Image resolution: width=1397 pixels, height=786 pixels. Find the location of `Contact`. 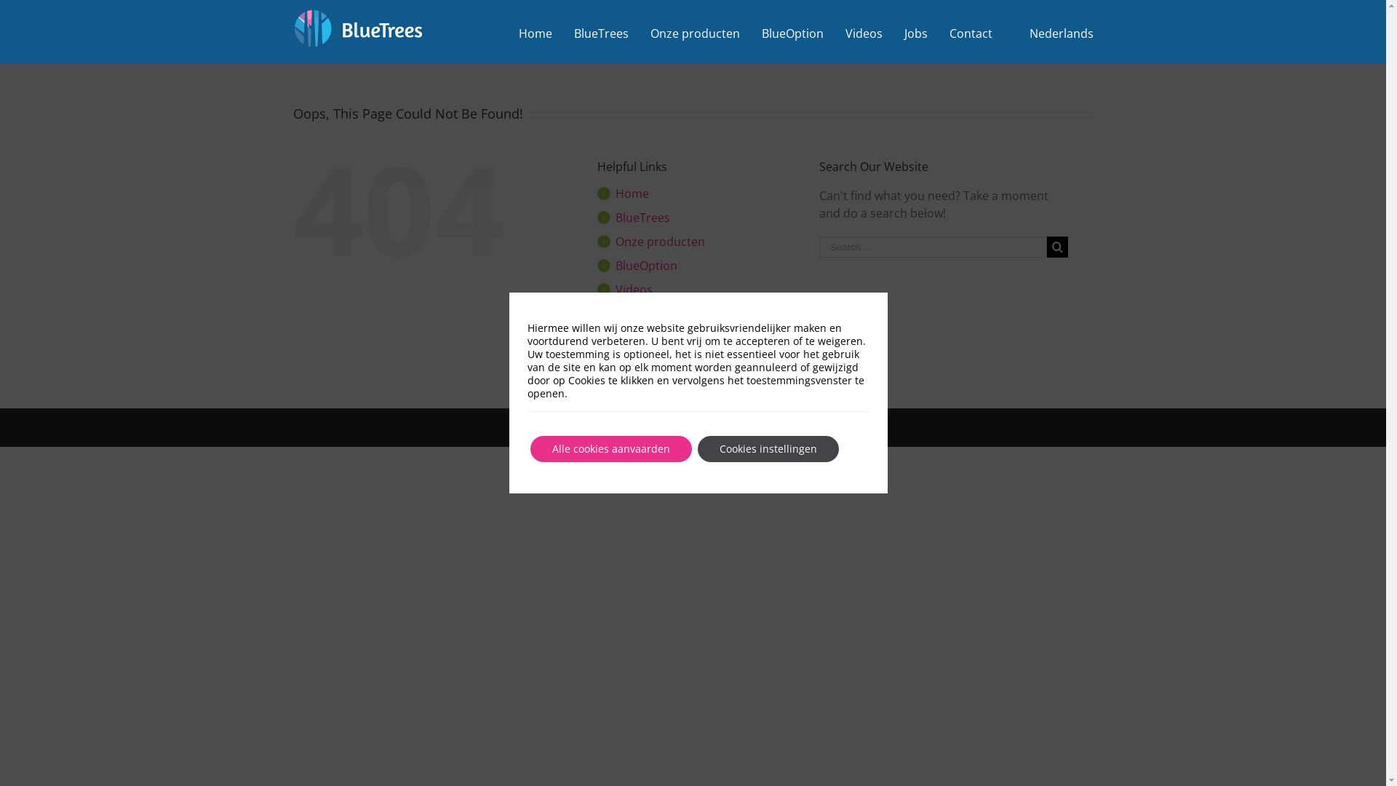

Contact is located at coordinates (637, 338).